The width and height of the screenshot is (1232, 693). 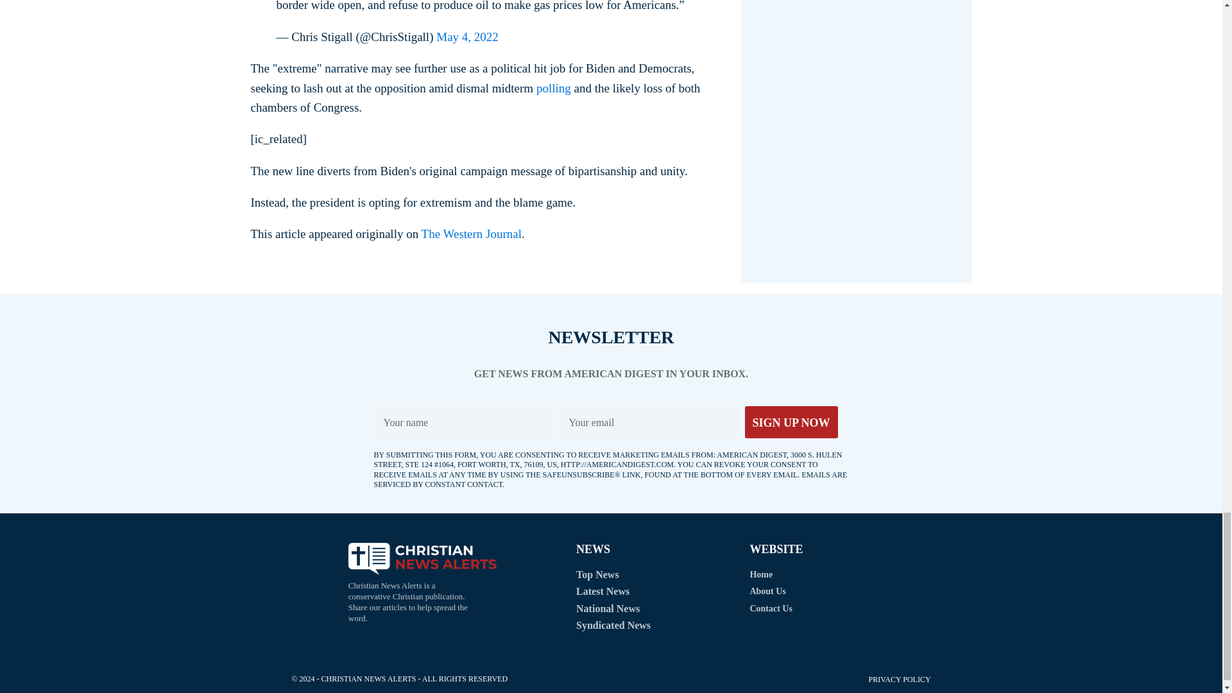 I want to click on polling, so click(x=553, y=87).